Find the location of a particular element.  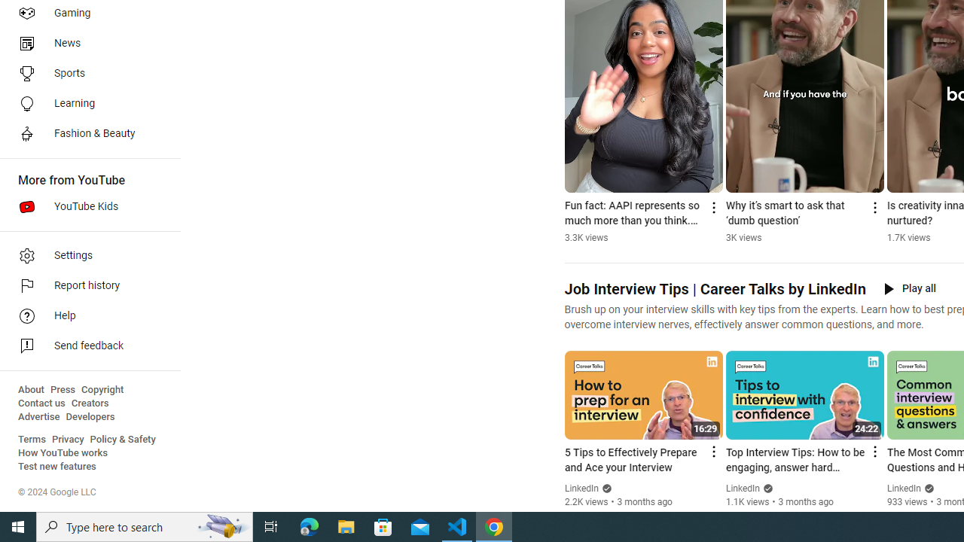

Settings is located at coordinates (86, 256).